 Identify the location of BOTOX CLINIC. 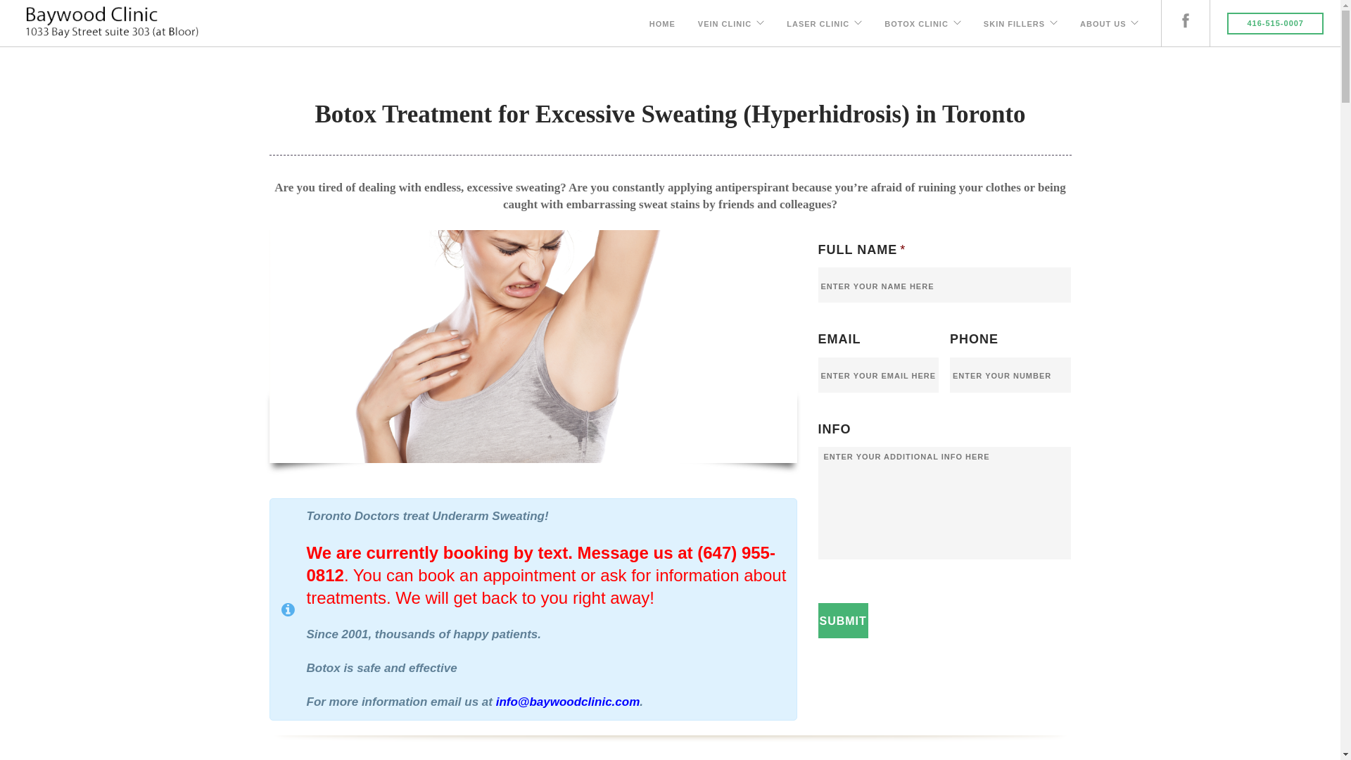
(916, 21).